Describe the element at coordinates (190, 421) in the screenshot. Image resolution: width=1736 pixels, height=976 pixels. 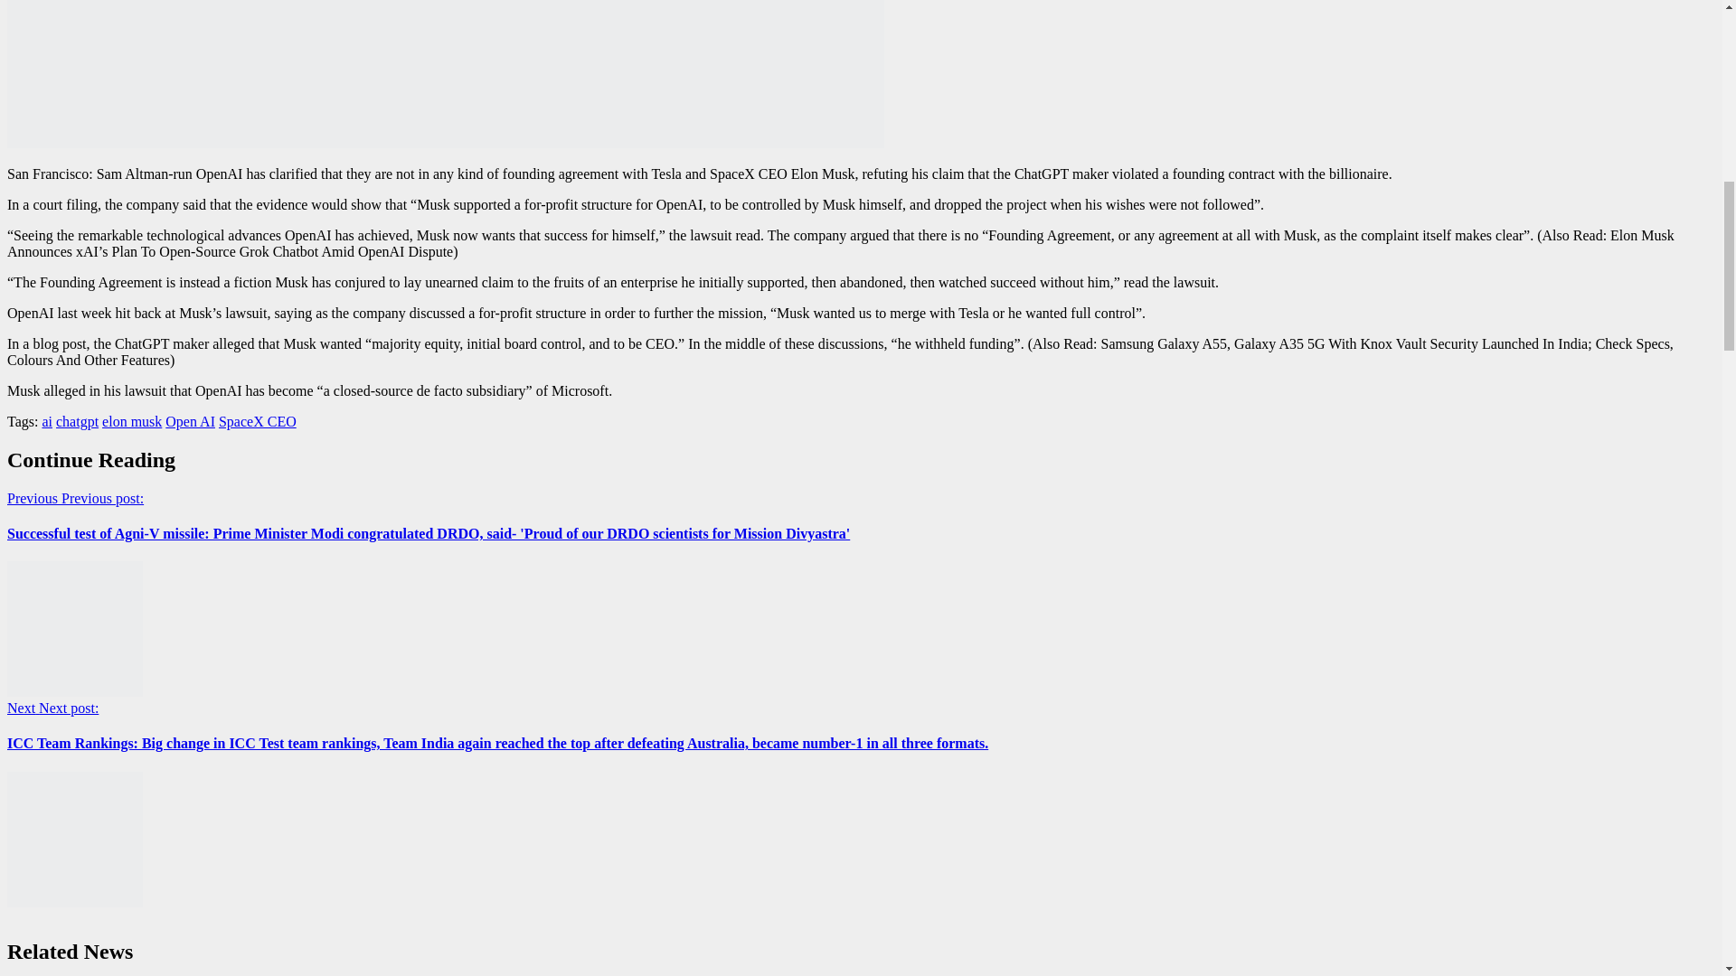
I see `Open AI` at that location.